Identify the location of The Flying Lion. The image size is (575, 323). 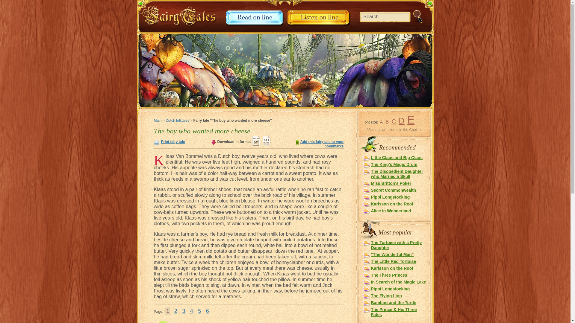
(386, 295).